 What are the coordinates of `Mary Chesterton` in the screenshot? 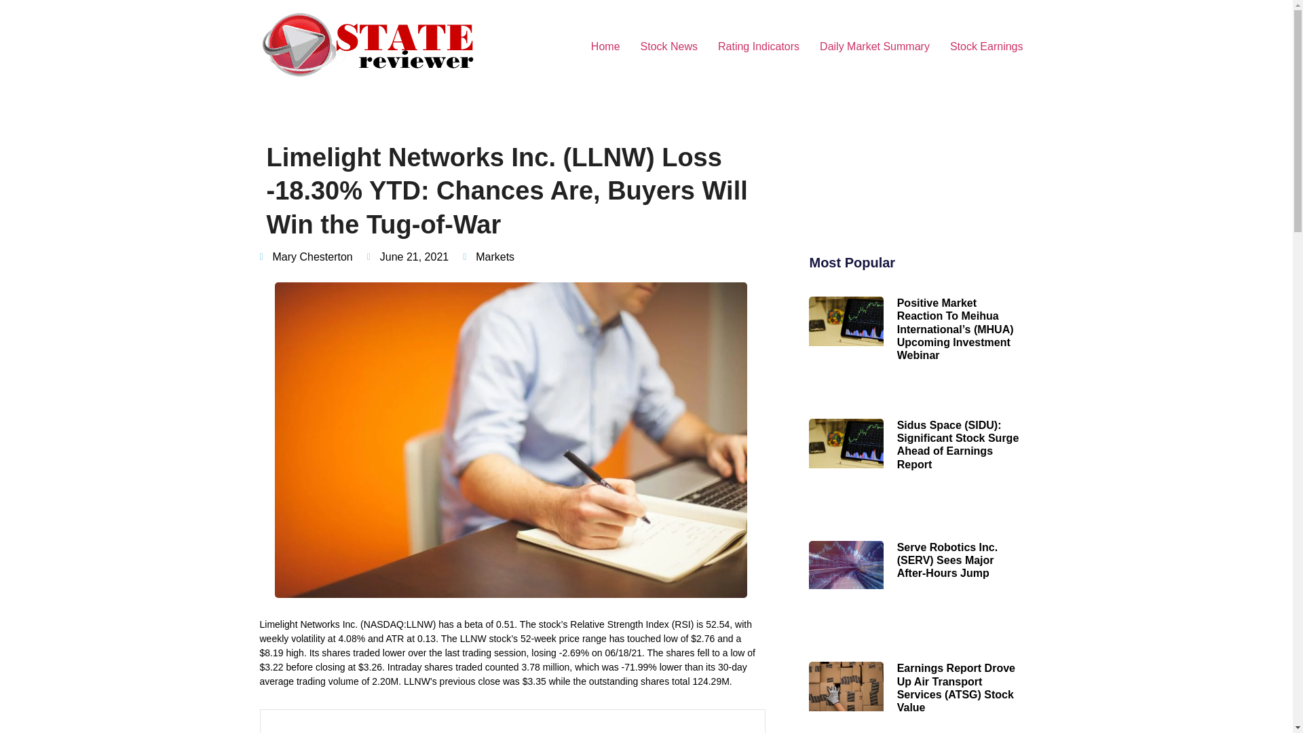 It's located at (305, 257).